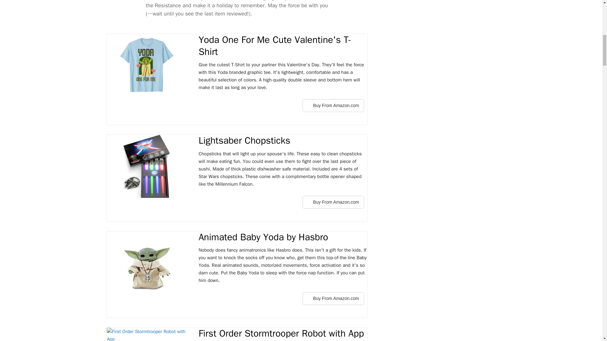 The width and height of the screenshot is (607, 341). What do you see at coordinates (283, 141) in the screenshot?
I see `Lightsaber Chopsticks` at bounding box center [283, 141].